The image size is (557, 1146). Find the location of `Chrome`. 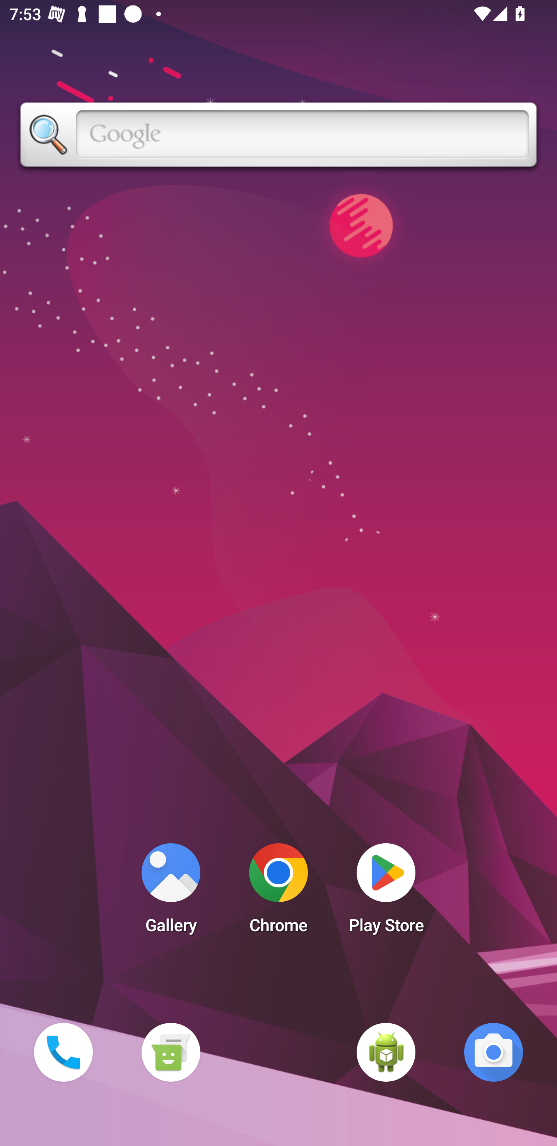

Chrome is located at coordinates (278, 892).